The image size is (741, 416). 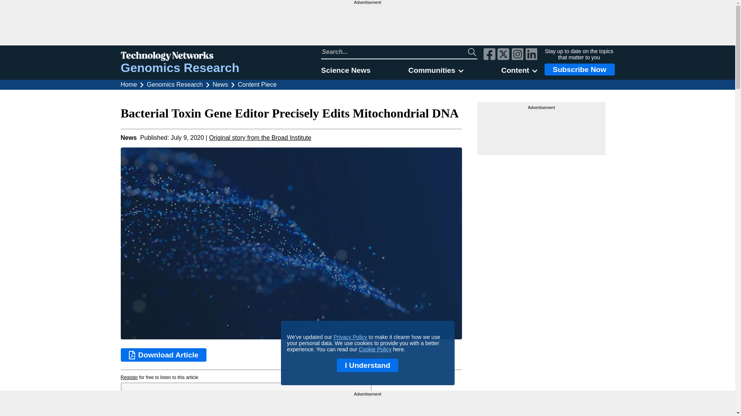 What do you see at coordinates (350, 337) in the screenshot?
I see `Privacy Policy` at bounding box center [350, 337].